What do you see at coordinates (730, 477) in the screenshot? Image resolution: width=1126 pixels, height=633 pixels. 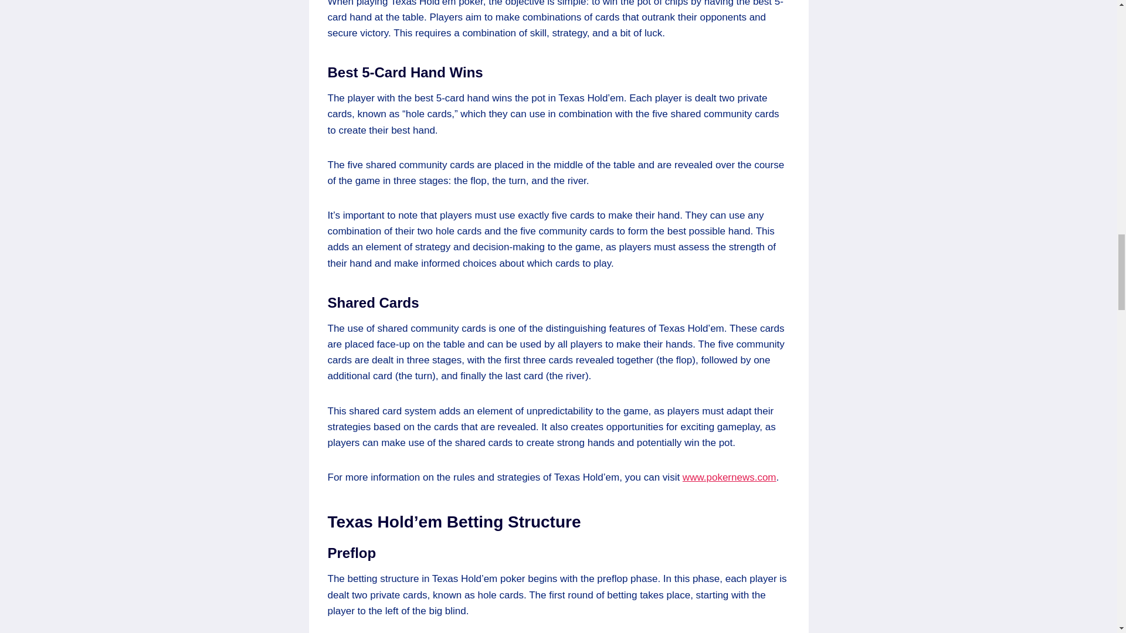 I see `www.pokernews.com` at bounding box center [730, 477].